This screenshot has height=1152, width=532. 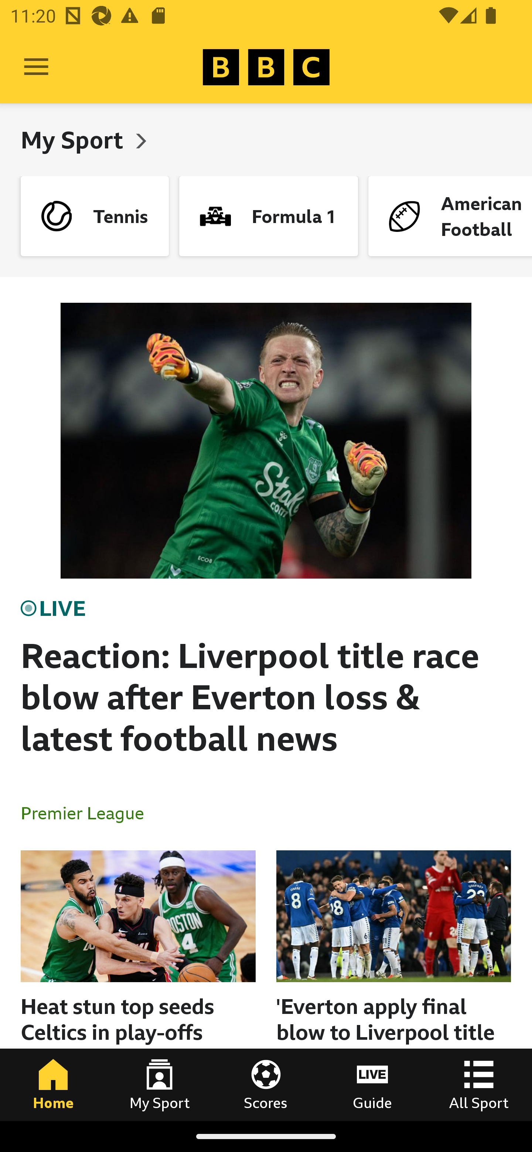 I want to click on Scores, so click(x=266, y=1084).